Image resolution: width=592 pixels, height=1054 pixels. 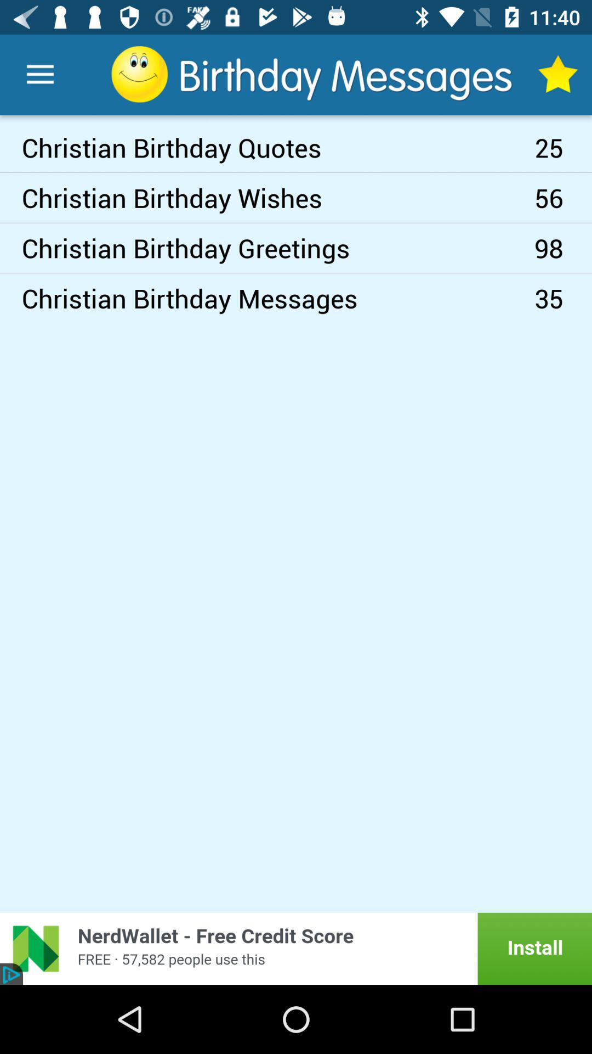 I want to click on tap the icon above christian birthday quotes item, so click(x=40, y=75).